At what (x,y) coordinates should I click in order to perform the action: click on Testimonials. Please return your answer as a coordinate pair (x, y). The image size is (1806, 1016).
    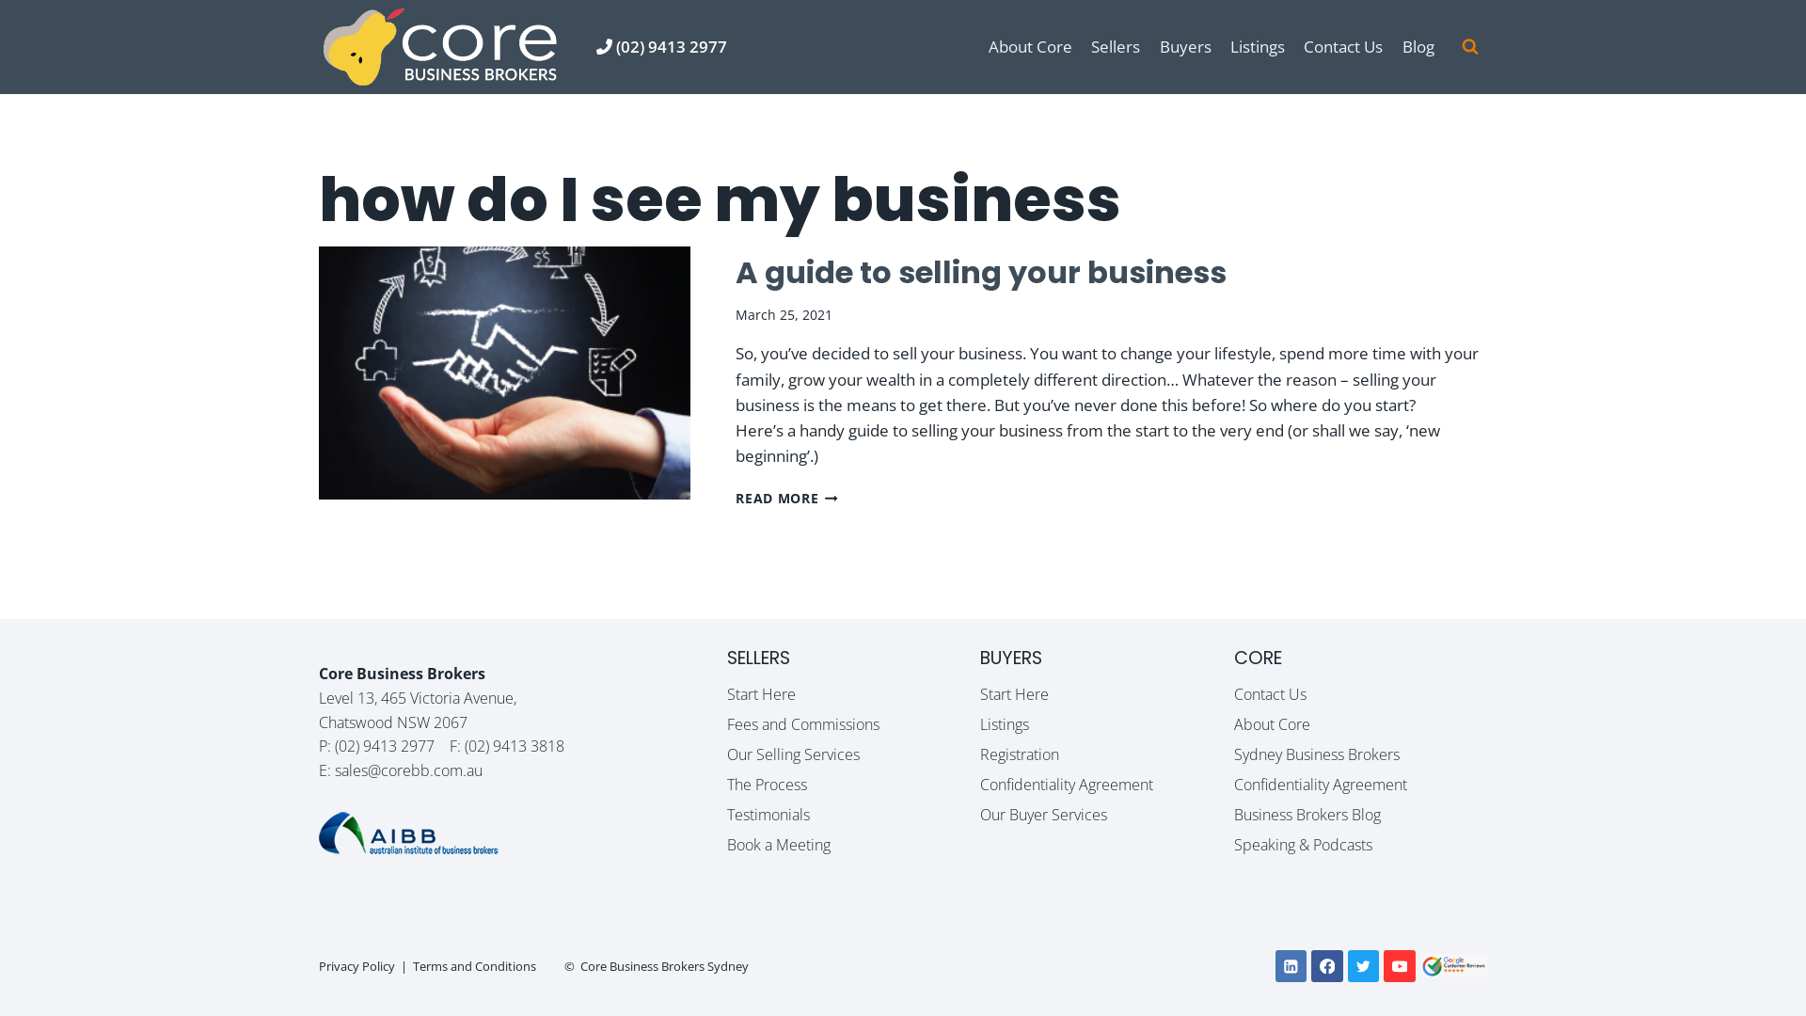
    Looking at the image, I should click on (854, 815).